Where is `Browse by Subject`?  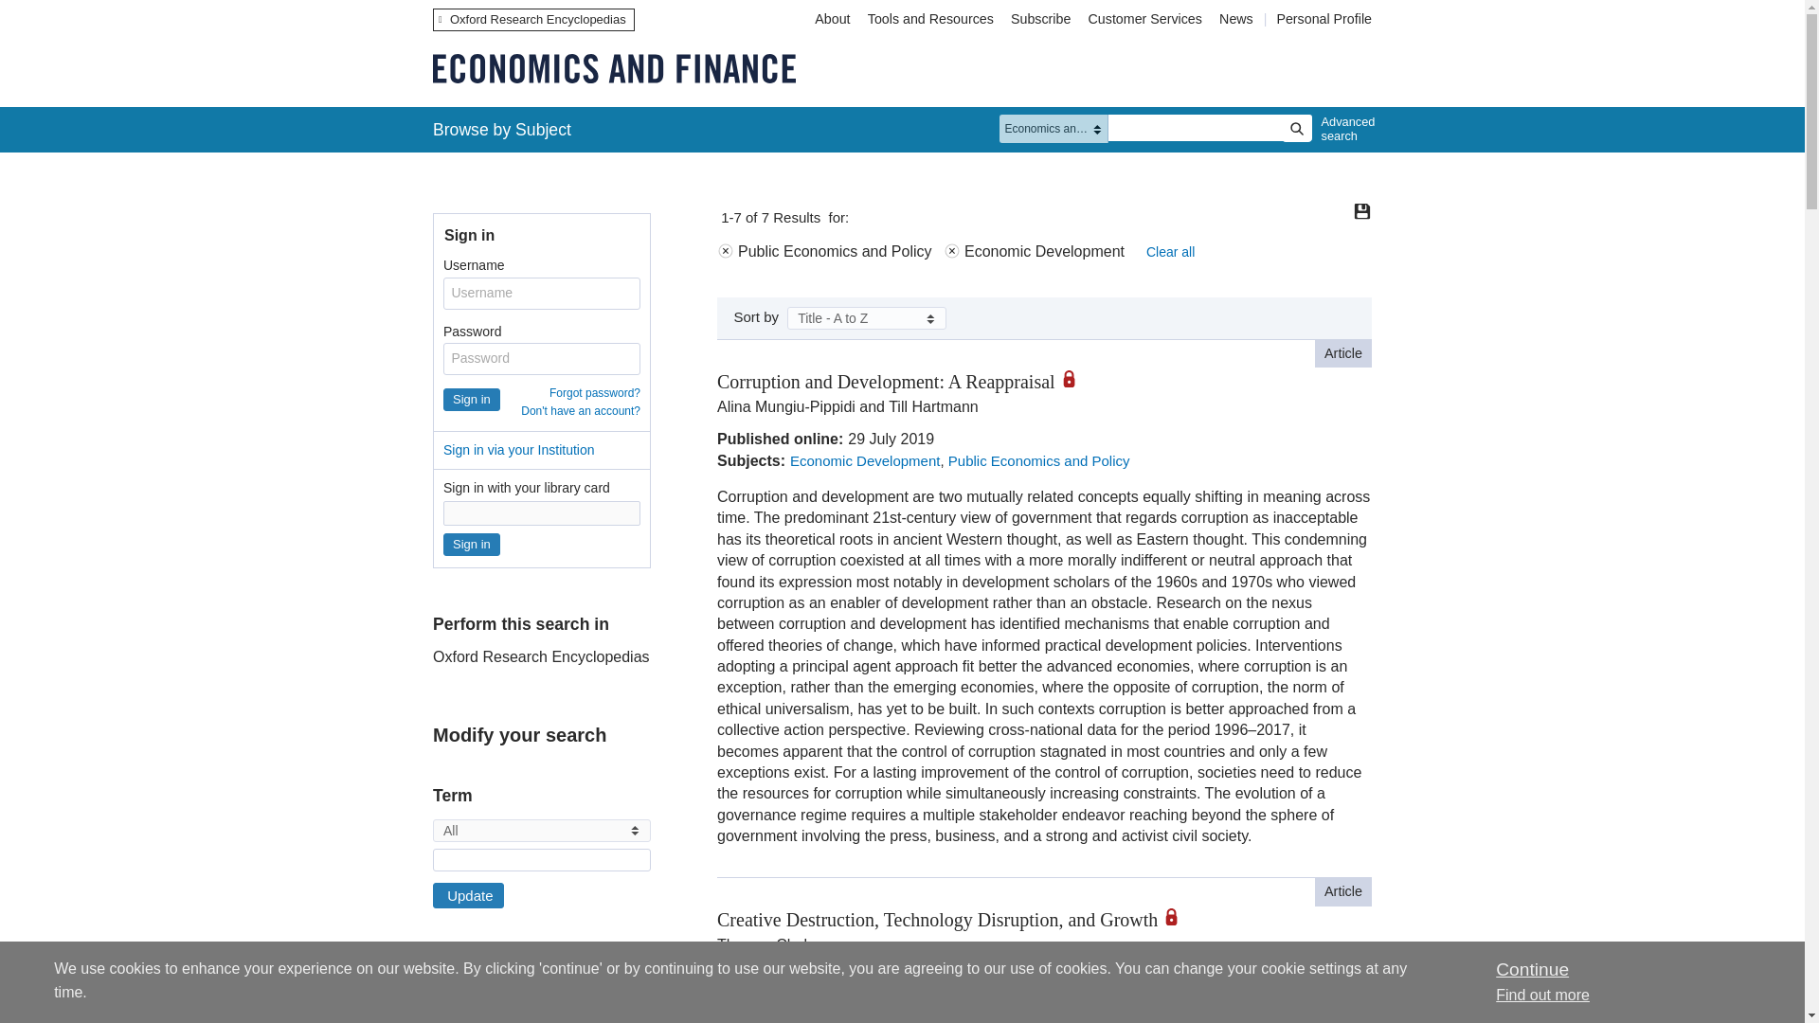
Browse by Subject is located at coordinates (502, 129).